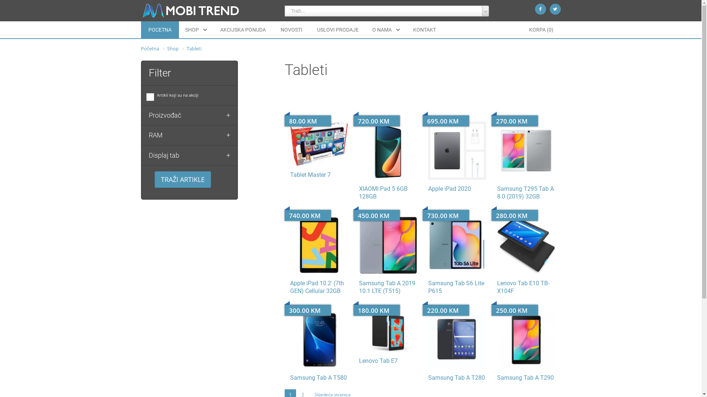 This screenshot has height=397, width=707. I want to click on Samsung Tab A T580, so click(319, 378).